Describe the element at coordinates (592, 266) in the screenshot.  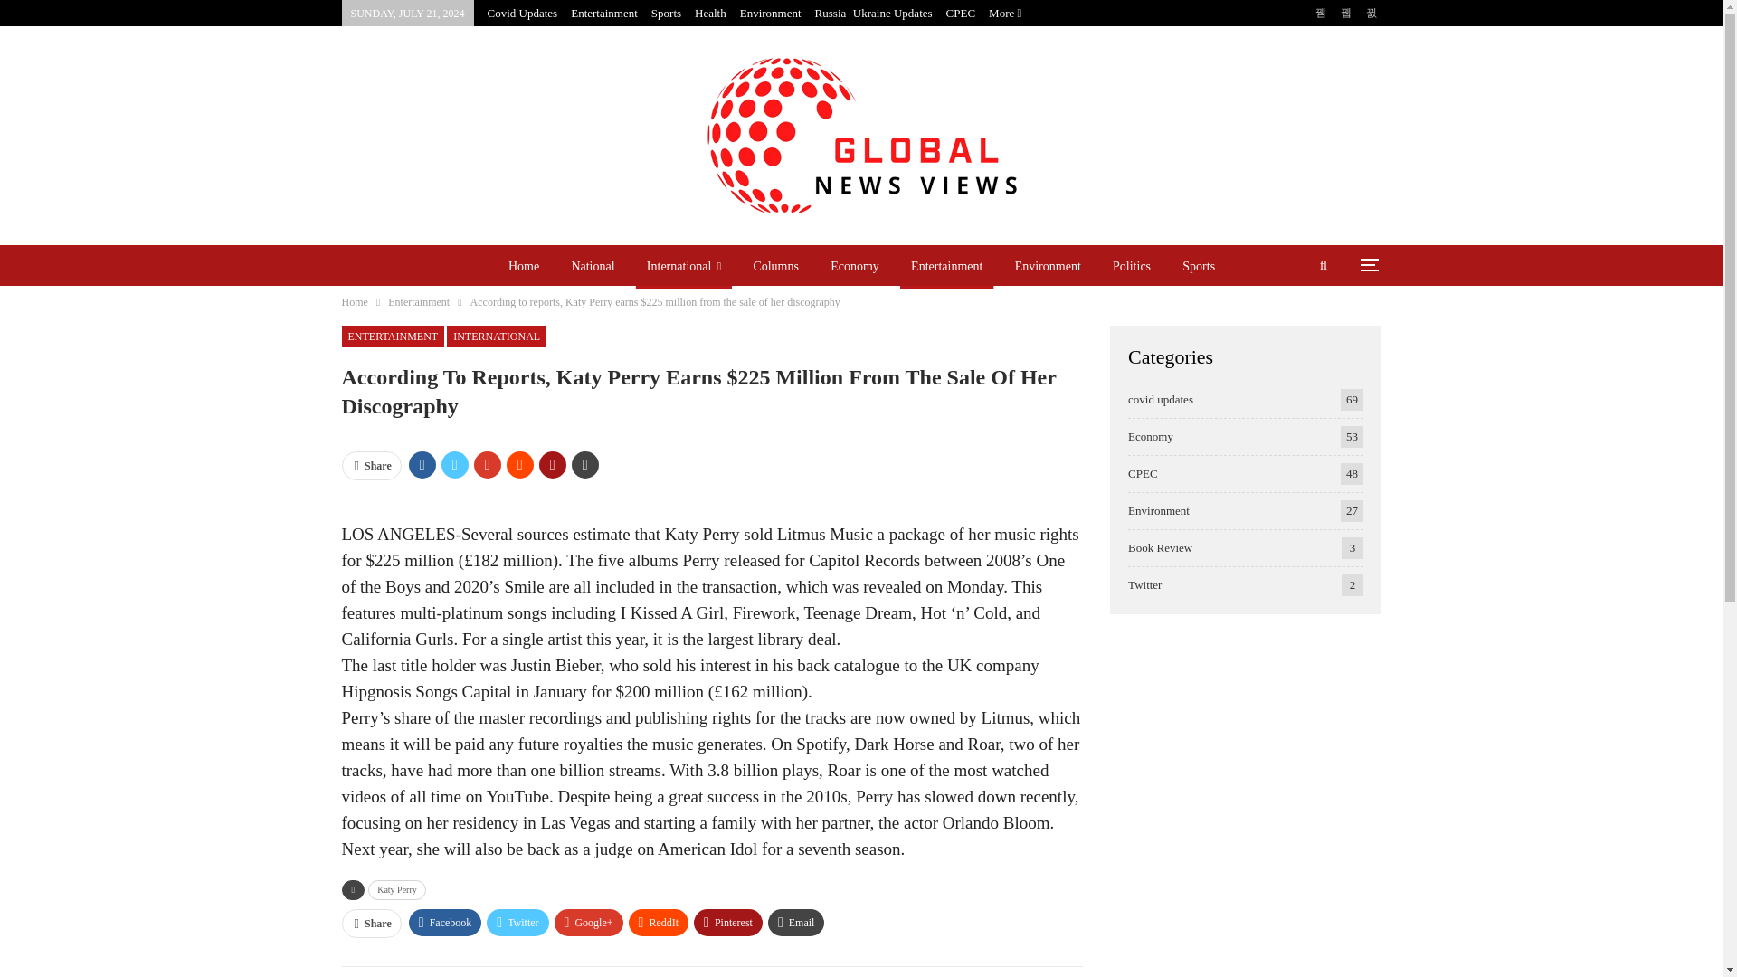
I see `National` at that location.